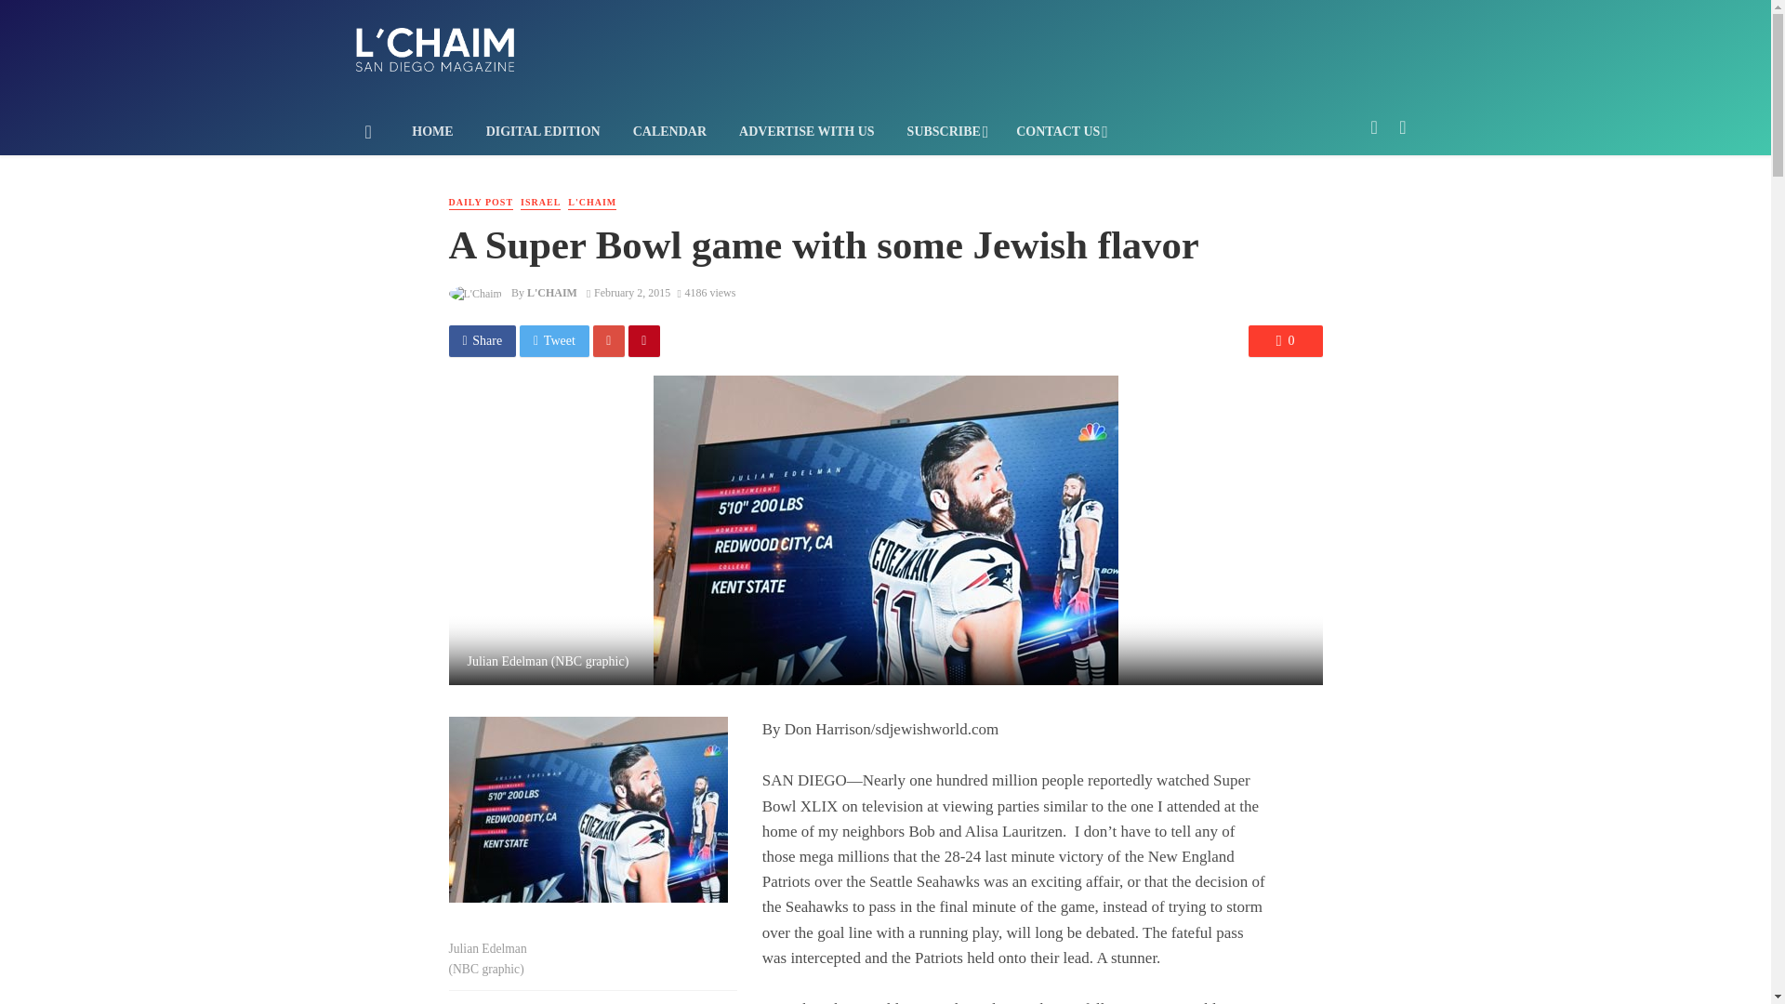 The width and height of the screenshot is (1785, 1004). Describe the element at coordinates (482, 340) in the screenshot. I see `Share` at that location.